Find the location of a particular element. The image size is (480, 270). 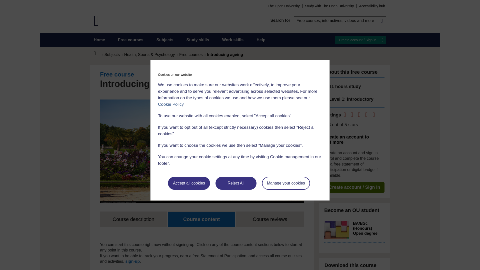

Study with The Open University is located at coordinates (329, 6).